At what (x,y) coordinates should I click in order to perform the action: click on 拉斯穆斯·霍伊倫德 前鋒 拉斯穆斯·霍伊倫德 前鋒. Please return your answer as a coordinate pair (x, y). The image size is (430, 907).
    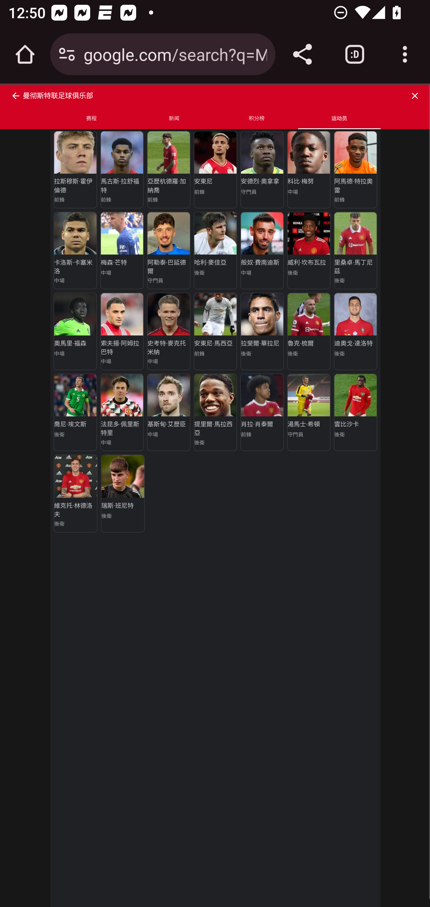
    Looking at the image, I should click on (75, 169).